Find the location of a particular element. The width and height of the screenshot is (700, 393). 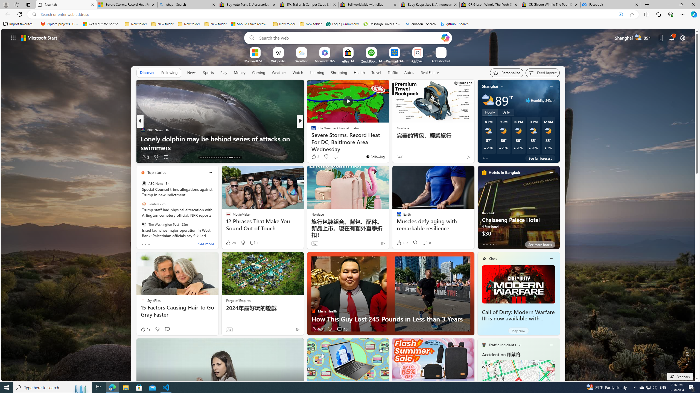

hotels-header-icon is located at coordinates (484, 172).